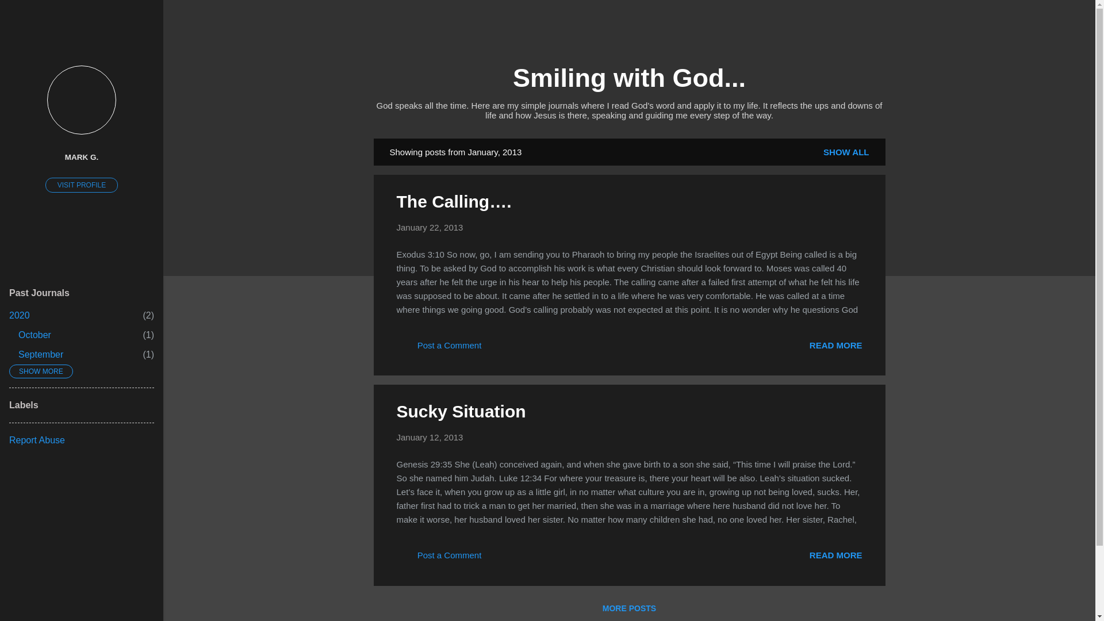  What do you see at coordinates (40, 354) in the screenshot?
I see `permanent link` at bounding box center [40, 354].